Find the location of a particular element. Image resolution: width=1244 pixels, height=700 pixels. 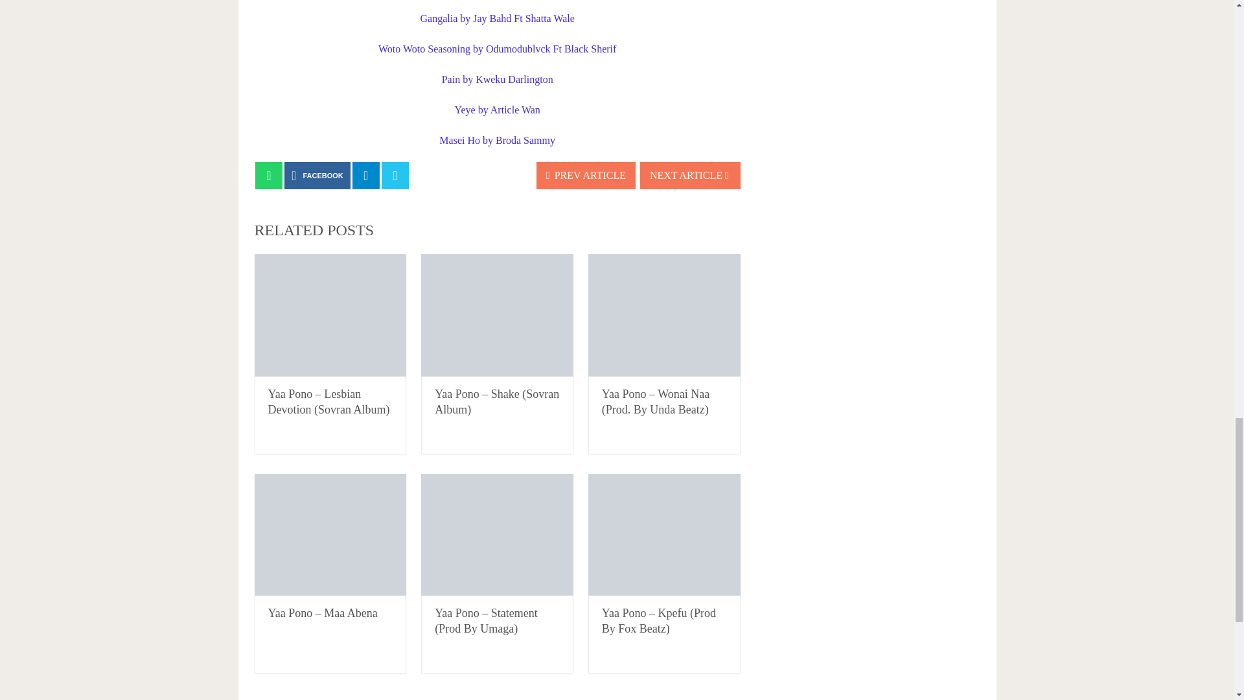

Woto Woto Seasoning by Odumodublvck Ft Black Sherif is located at coordinates (496, 49).